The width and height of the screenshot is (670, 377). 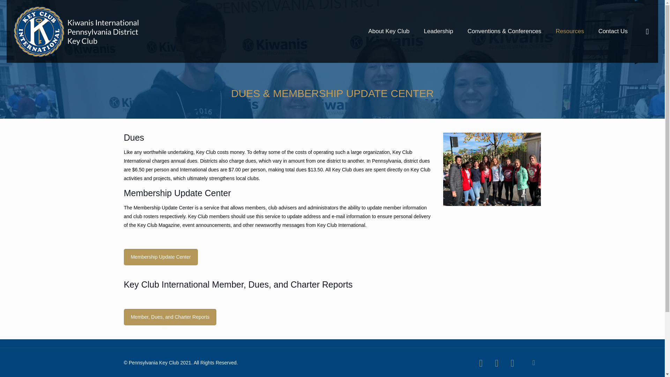 I want to click on YouTube, so click(x=512, y=363).